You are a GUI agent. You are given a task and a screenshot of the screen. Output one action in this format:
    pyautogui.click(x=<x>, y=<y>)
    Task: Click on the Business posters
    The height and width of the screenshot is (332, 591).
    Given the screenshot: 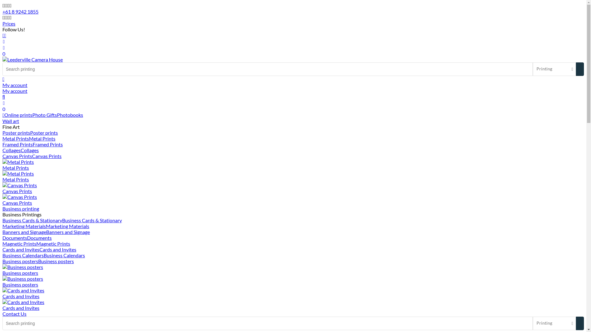 What is the action you would take?
    pyautogui.click(x=293, y=270)
    